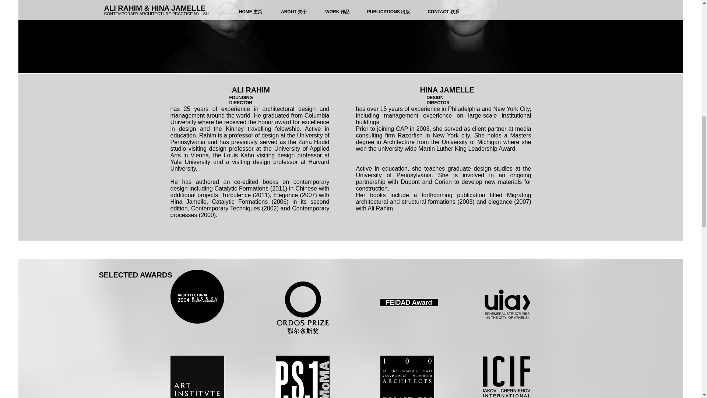  Describe the element at coordinates (135, 275) in the screenshot. I see `SELECTED AWARDS` at that location.